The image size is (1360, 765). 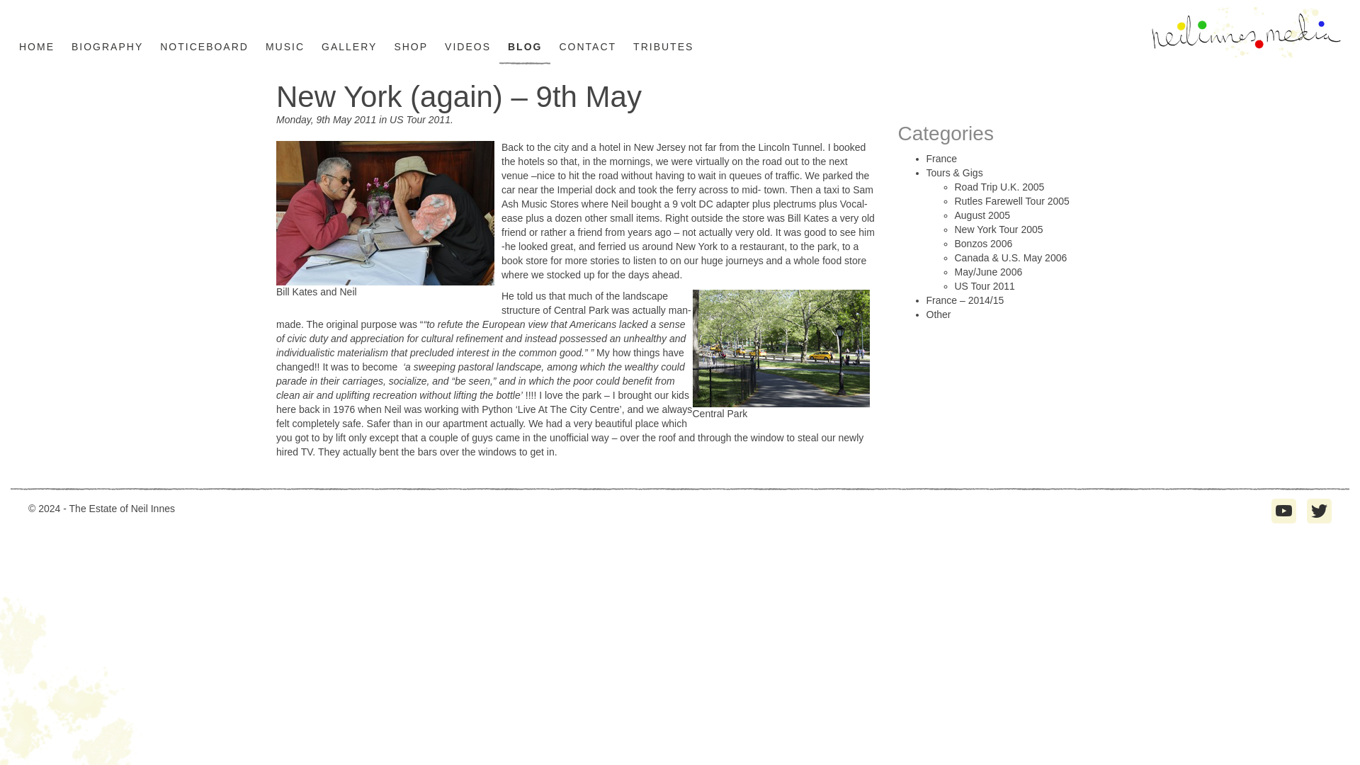 What do you see at coordinates (982, 215) in the screenshot?
I see `August 2005` at bounding box center [982, 215].